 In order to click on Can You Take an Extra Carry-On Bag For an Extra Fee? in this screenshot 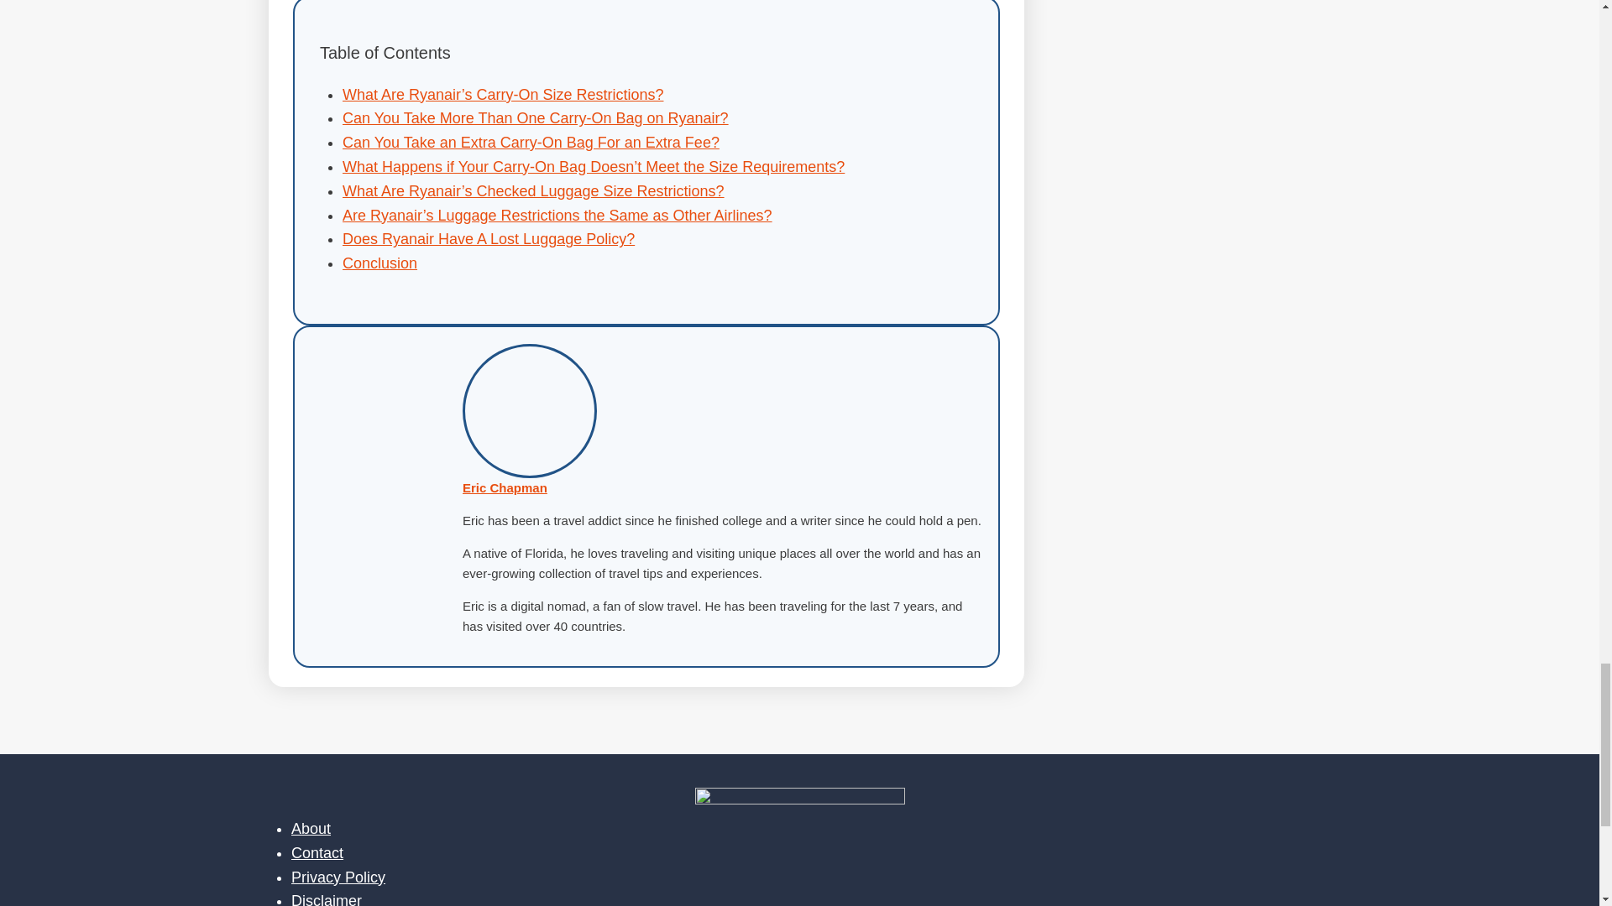, I will do `click(531, 143)`.